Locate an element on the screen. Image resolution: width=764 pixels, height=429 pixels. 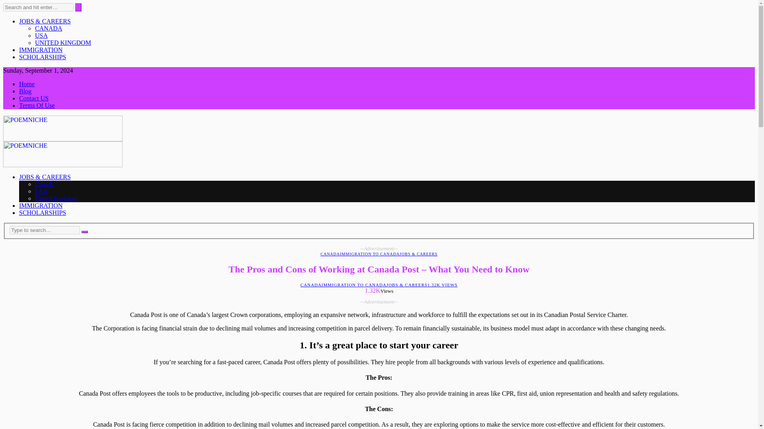
IMMIGRATION is located at coordinates (41, 49).